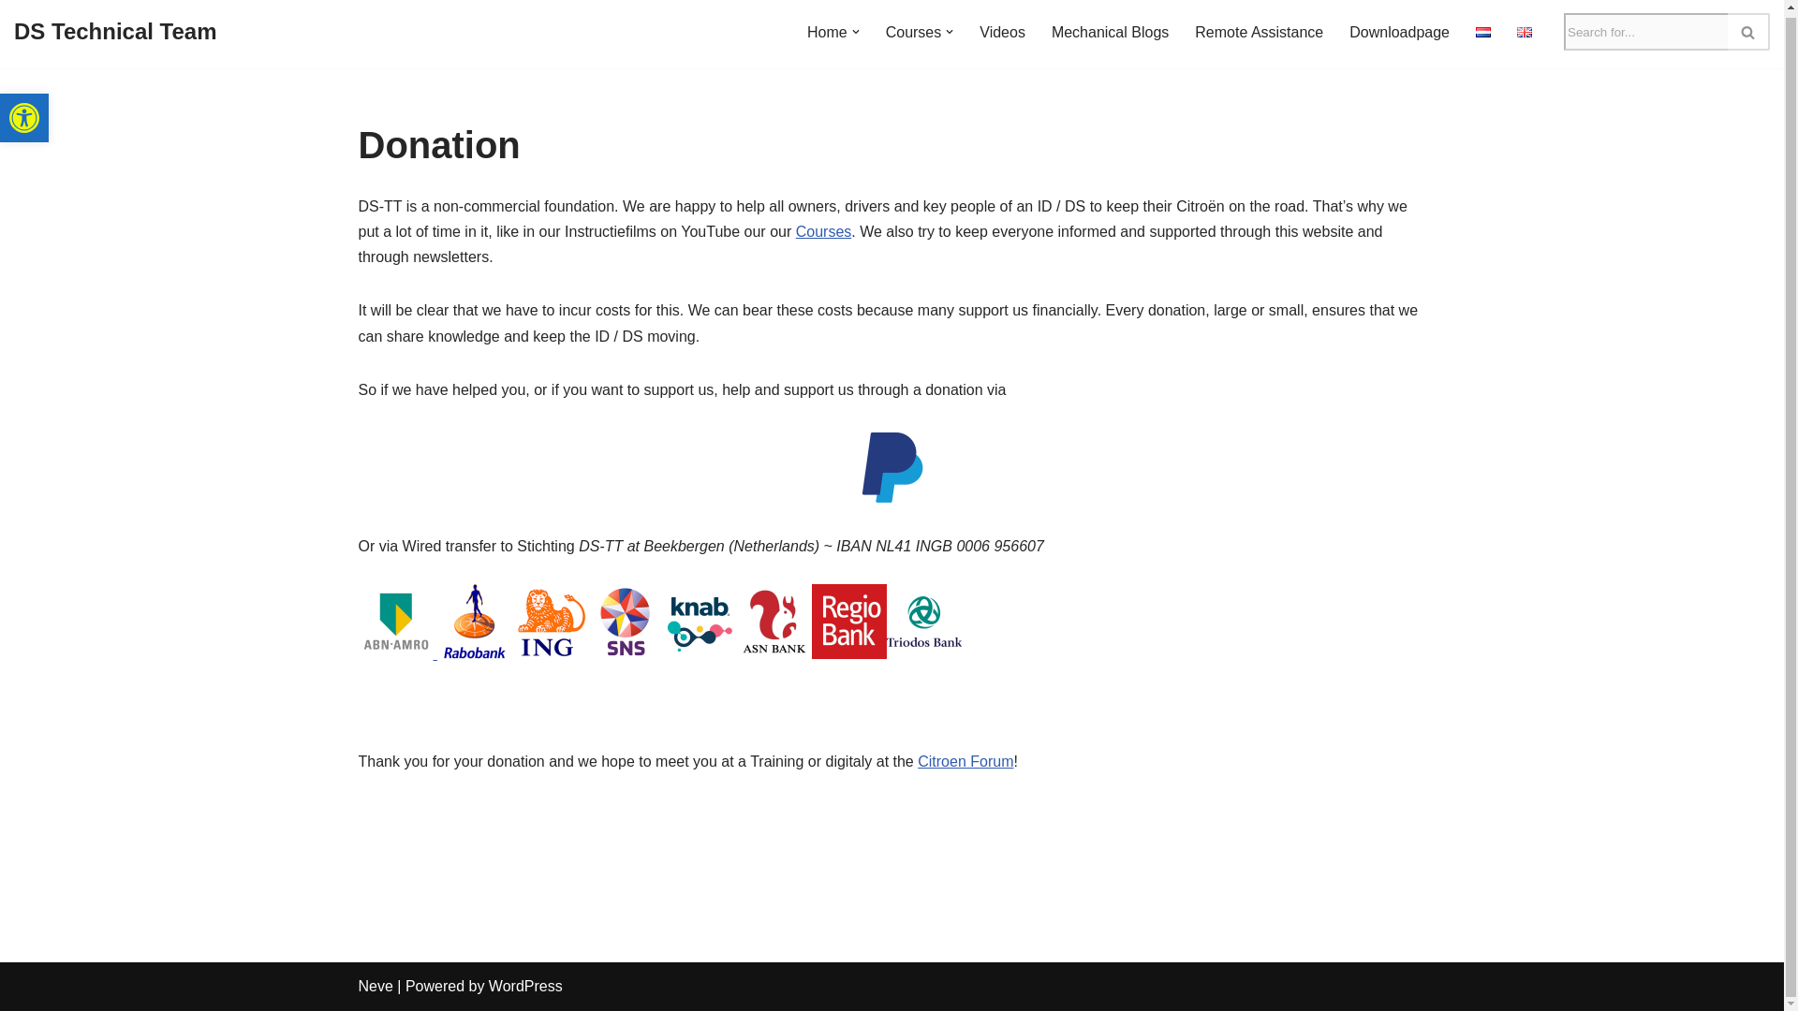  What do you see at coordinates (24, 114) in the screenshot?
I see `Toegankelijkheid` at bounding box center [24, 114].